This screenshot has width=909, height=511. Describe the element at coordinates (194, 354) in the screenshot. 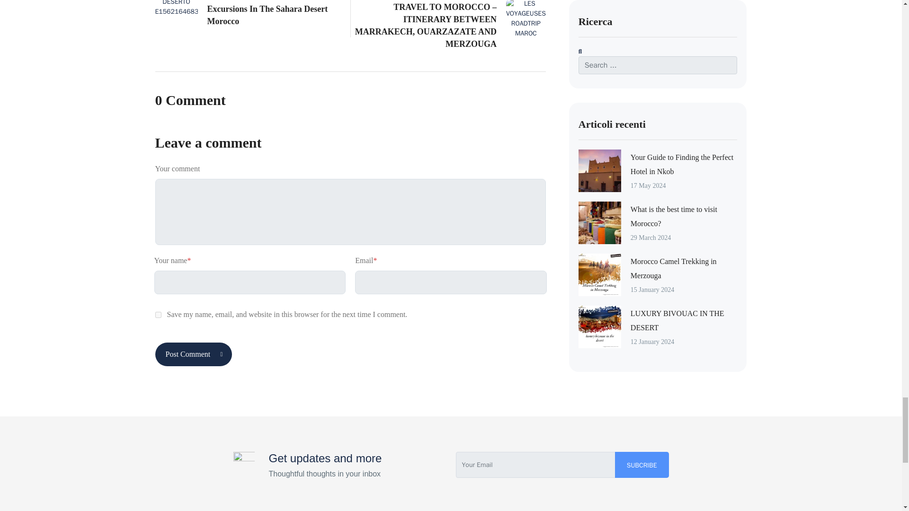

I see `Subcribe` at that location.